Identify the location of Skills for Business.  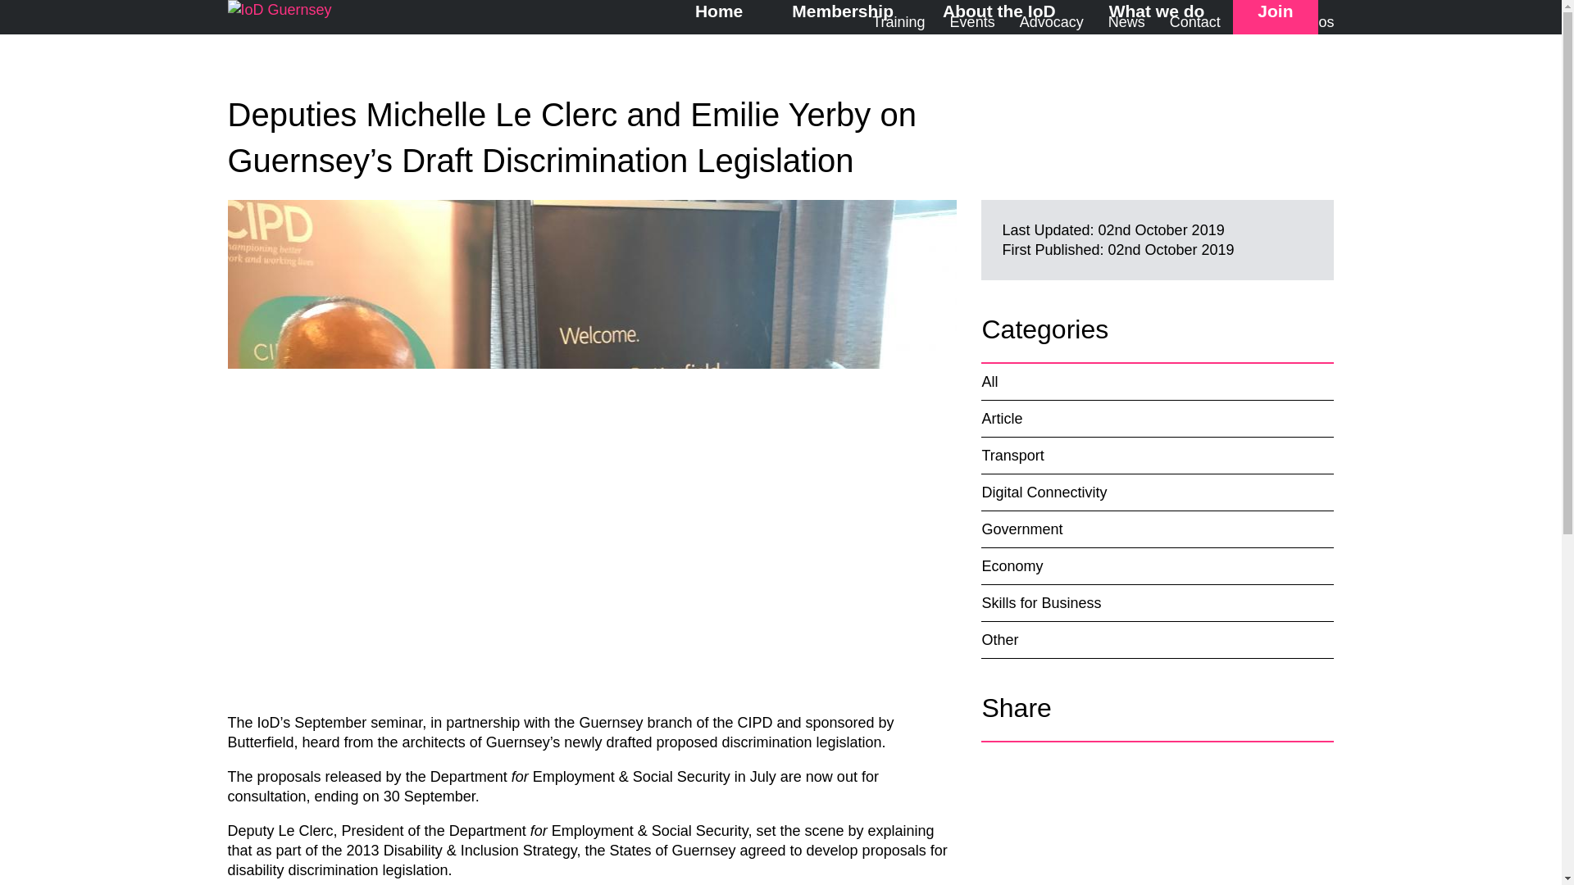
(1157, 603).